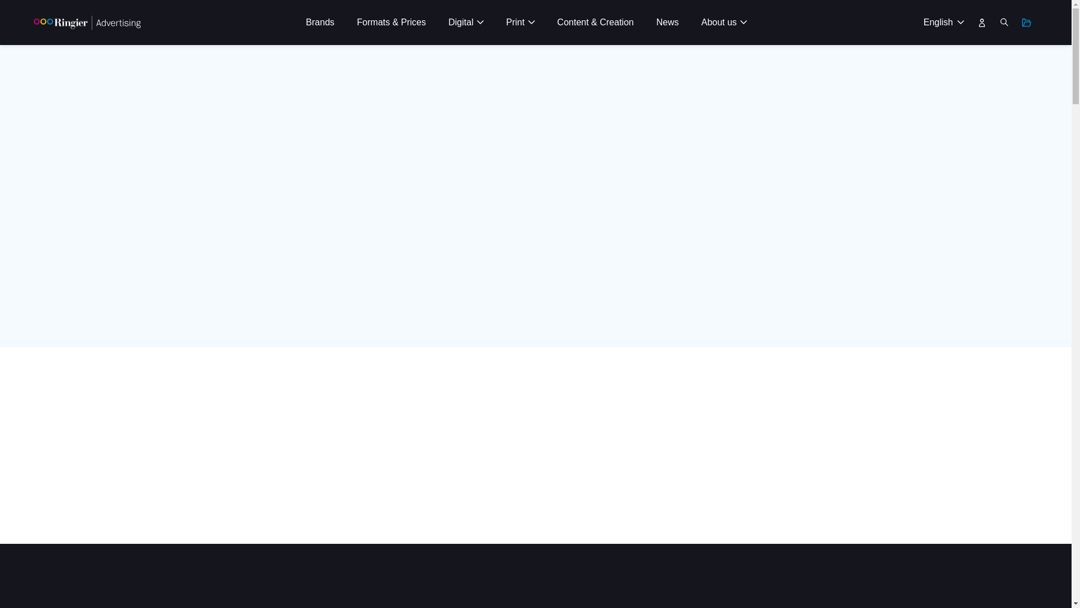  I want to click on Digital, so click(466, 23).